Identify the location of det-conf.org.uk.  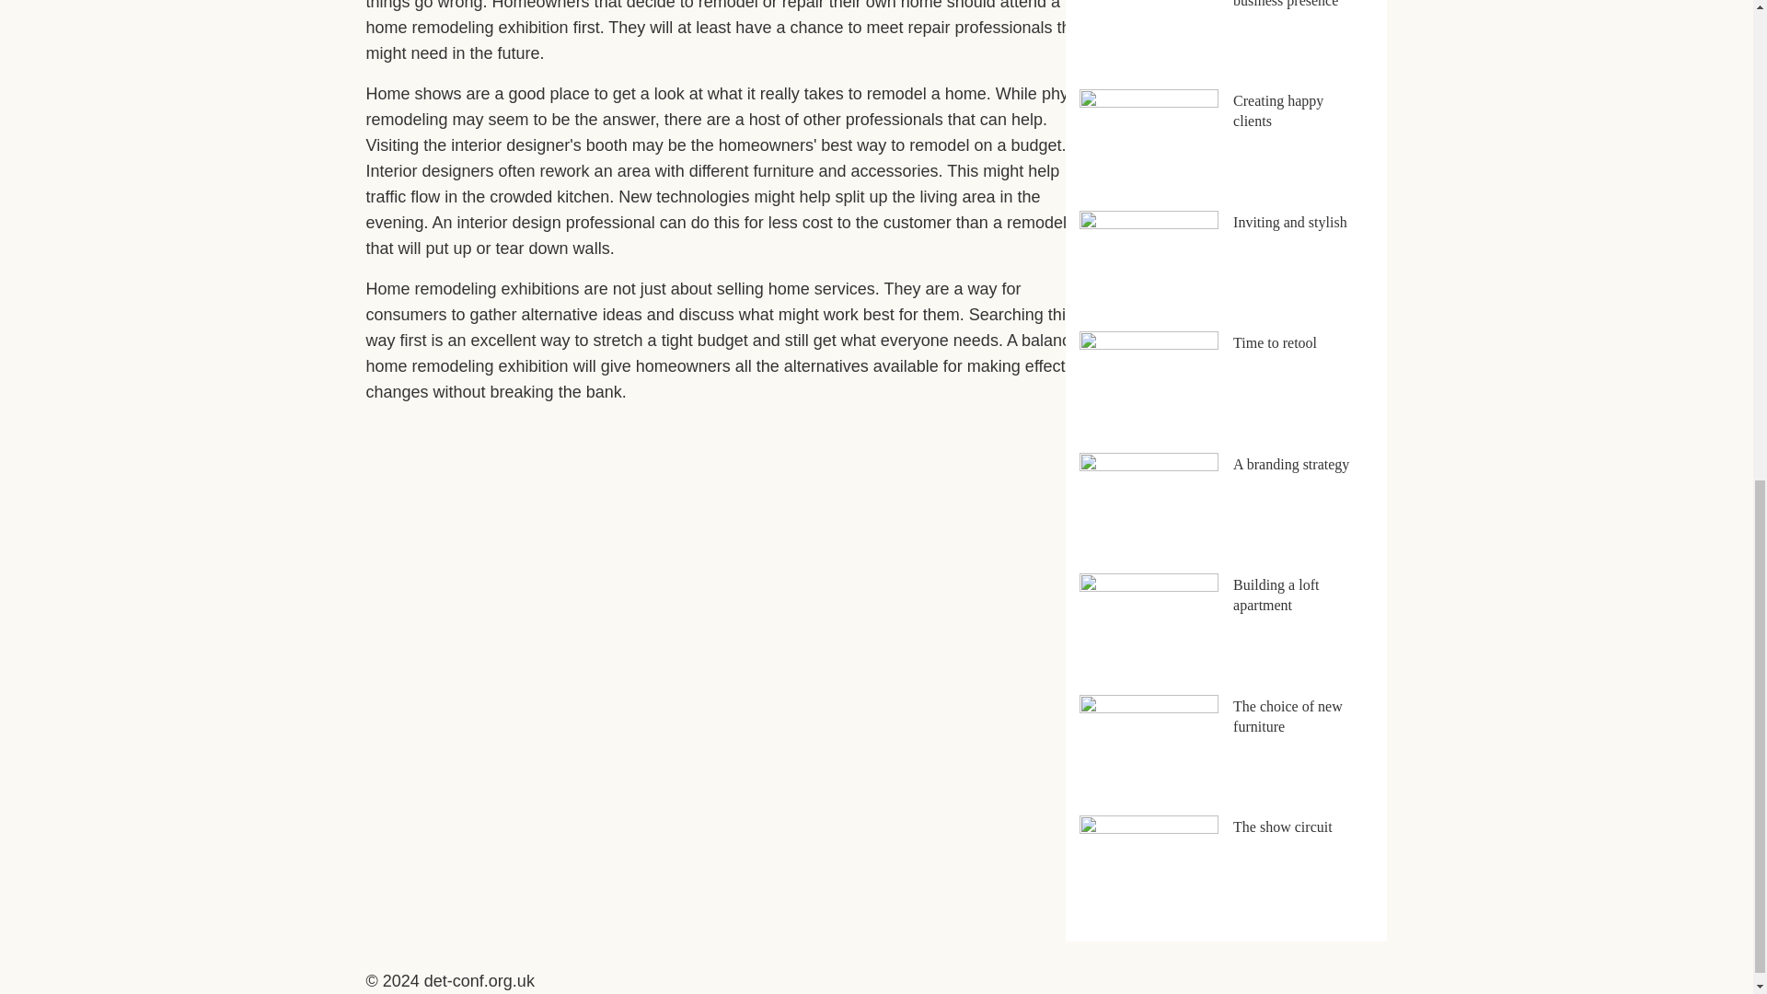
(479, 981).